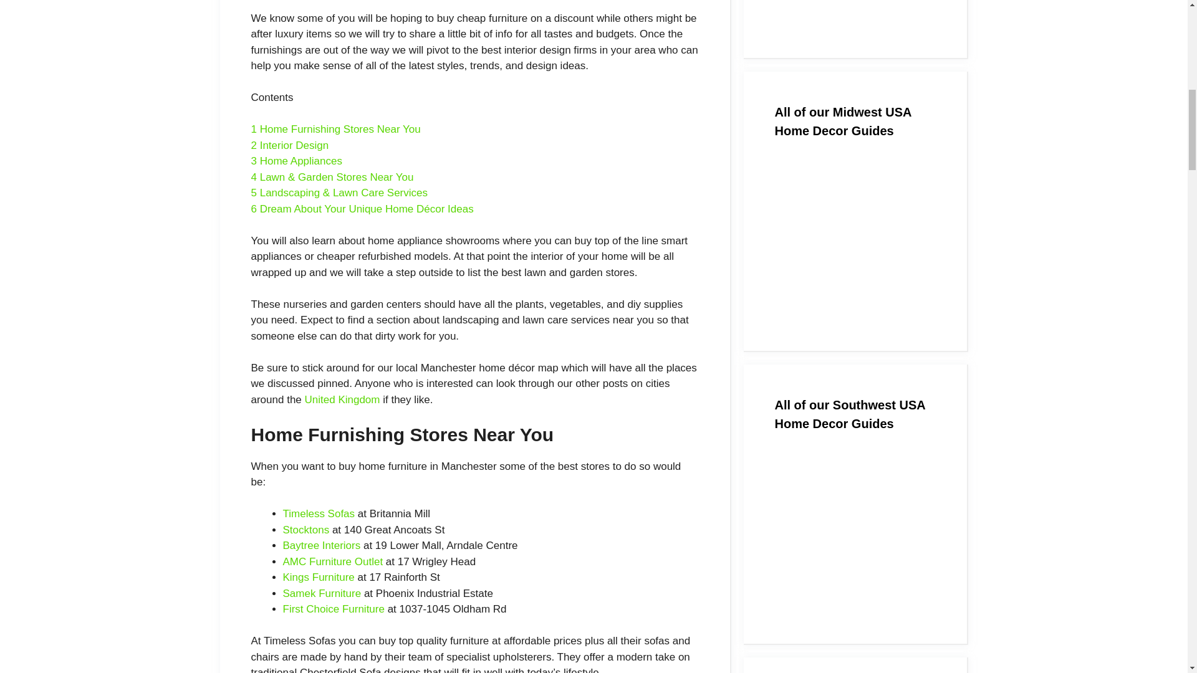 The height and width of the screenshot is (673, 1197). What do you see at coordinates (322, 545) in the screenshot?
I see `Baytree Interiors` at bounding box center [322, 545].